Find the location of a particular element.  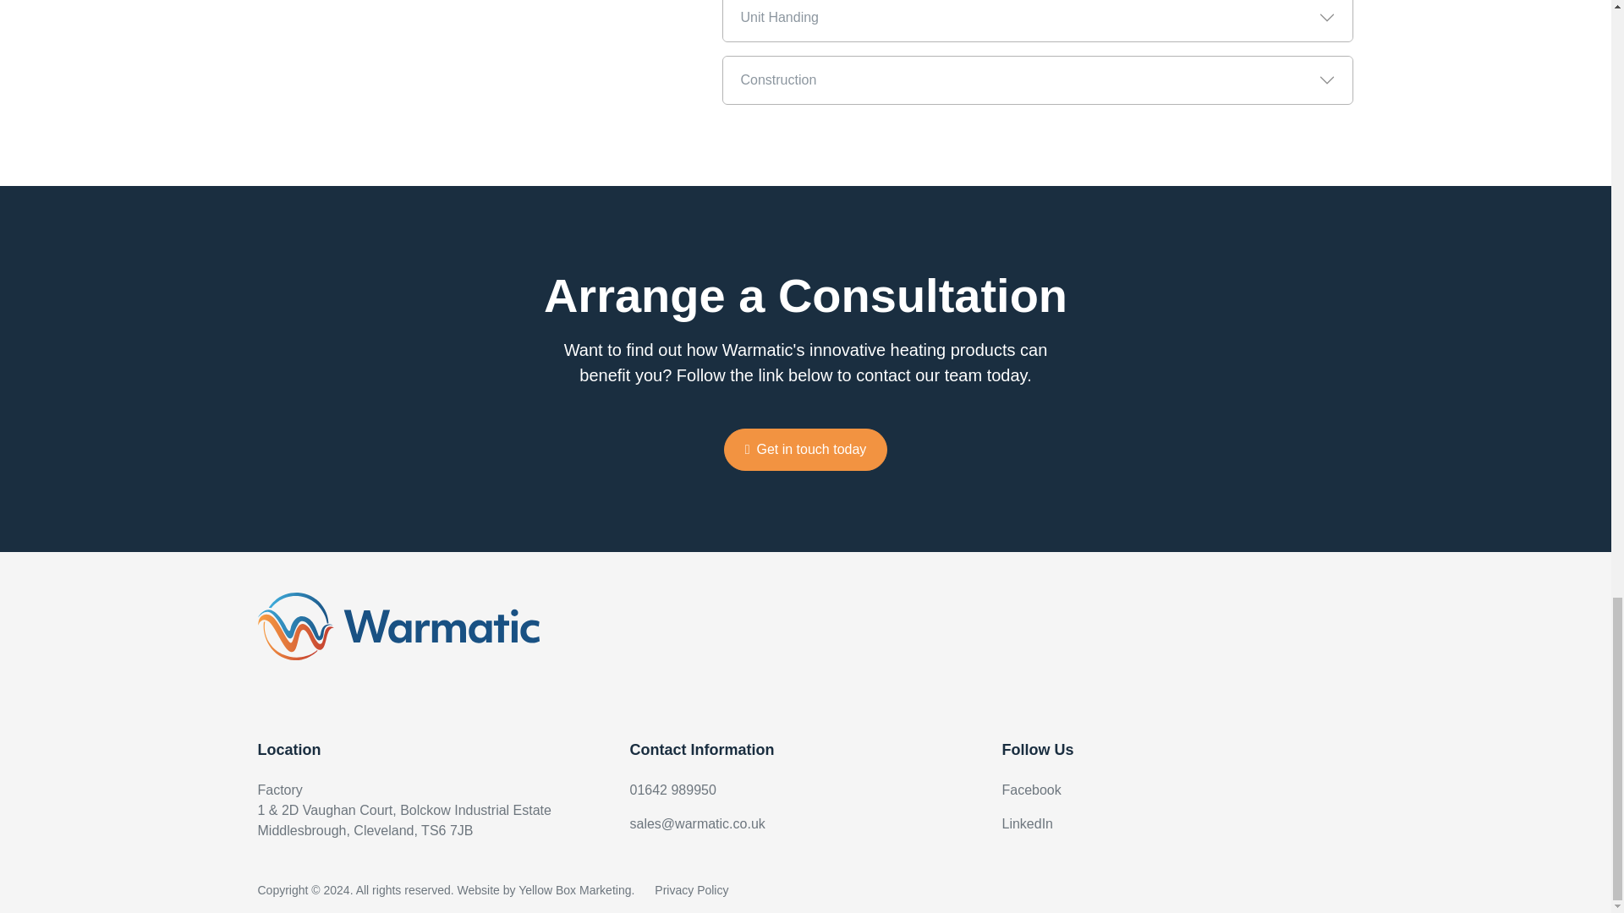

Unit Handing is located at coordinates (1037, 20).